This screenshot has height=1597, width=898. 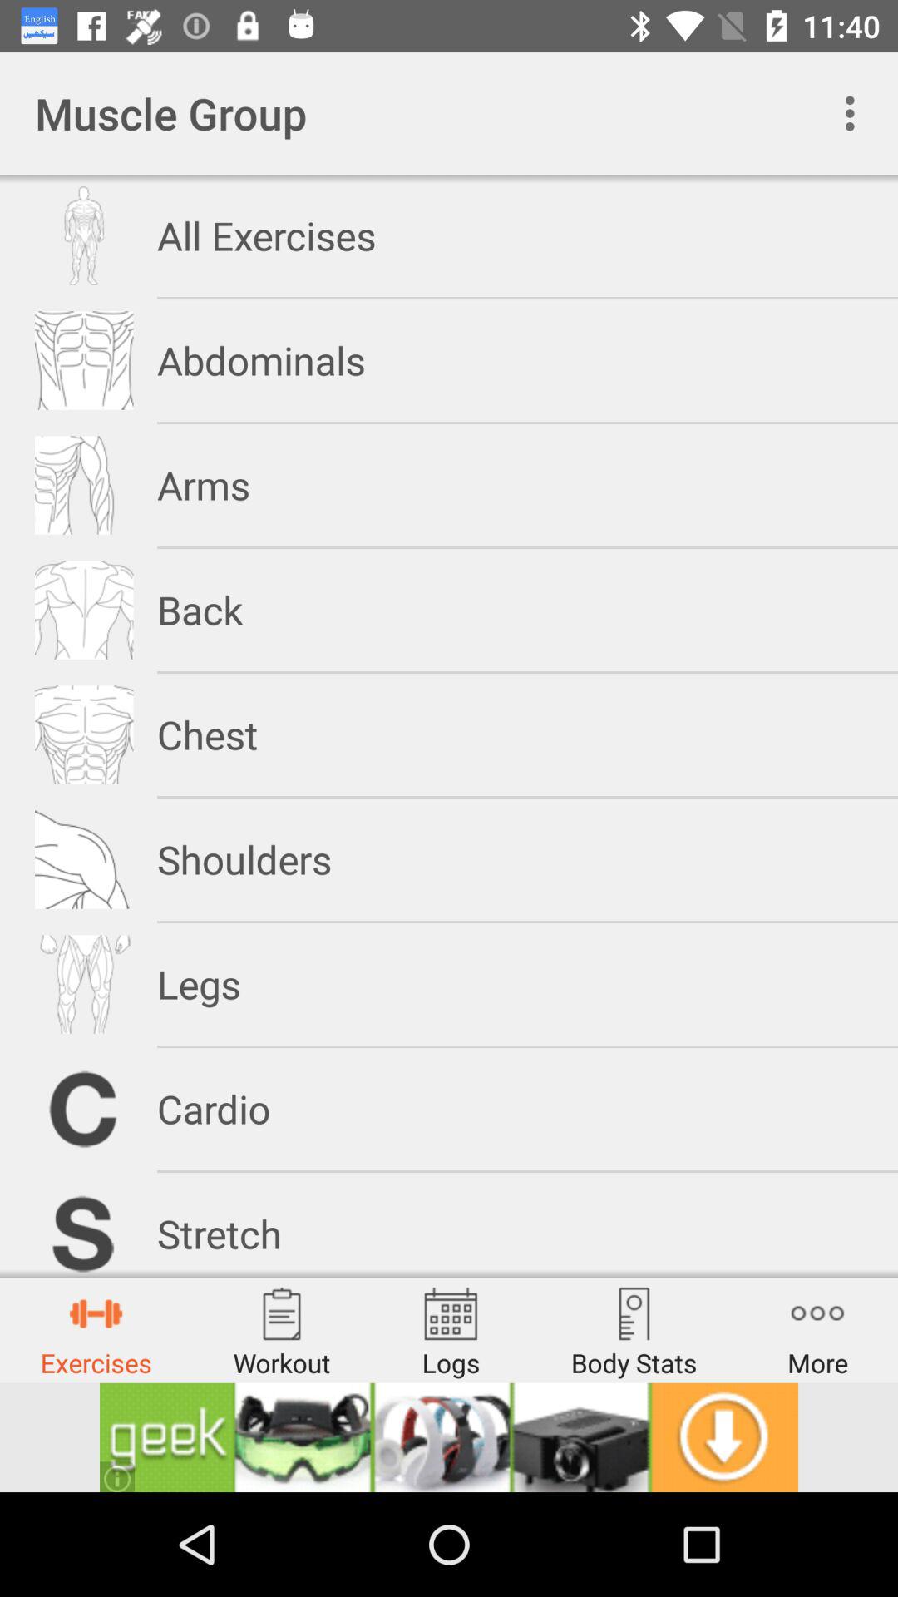 I want to click on toggle an advertisements, so click(x=449, y=1437).